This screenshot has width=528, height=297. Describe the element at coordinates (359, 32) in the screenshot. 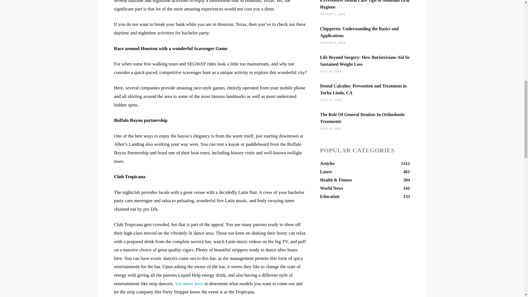

I see `Chipperen: Understanding the Basics and Applications` at that location.